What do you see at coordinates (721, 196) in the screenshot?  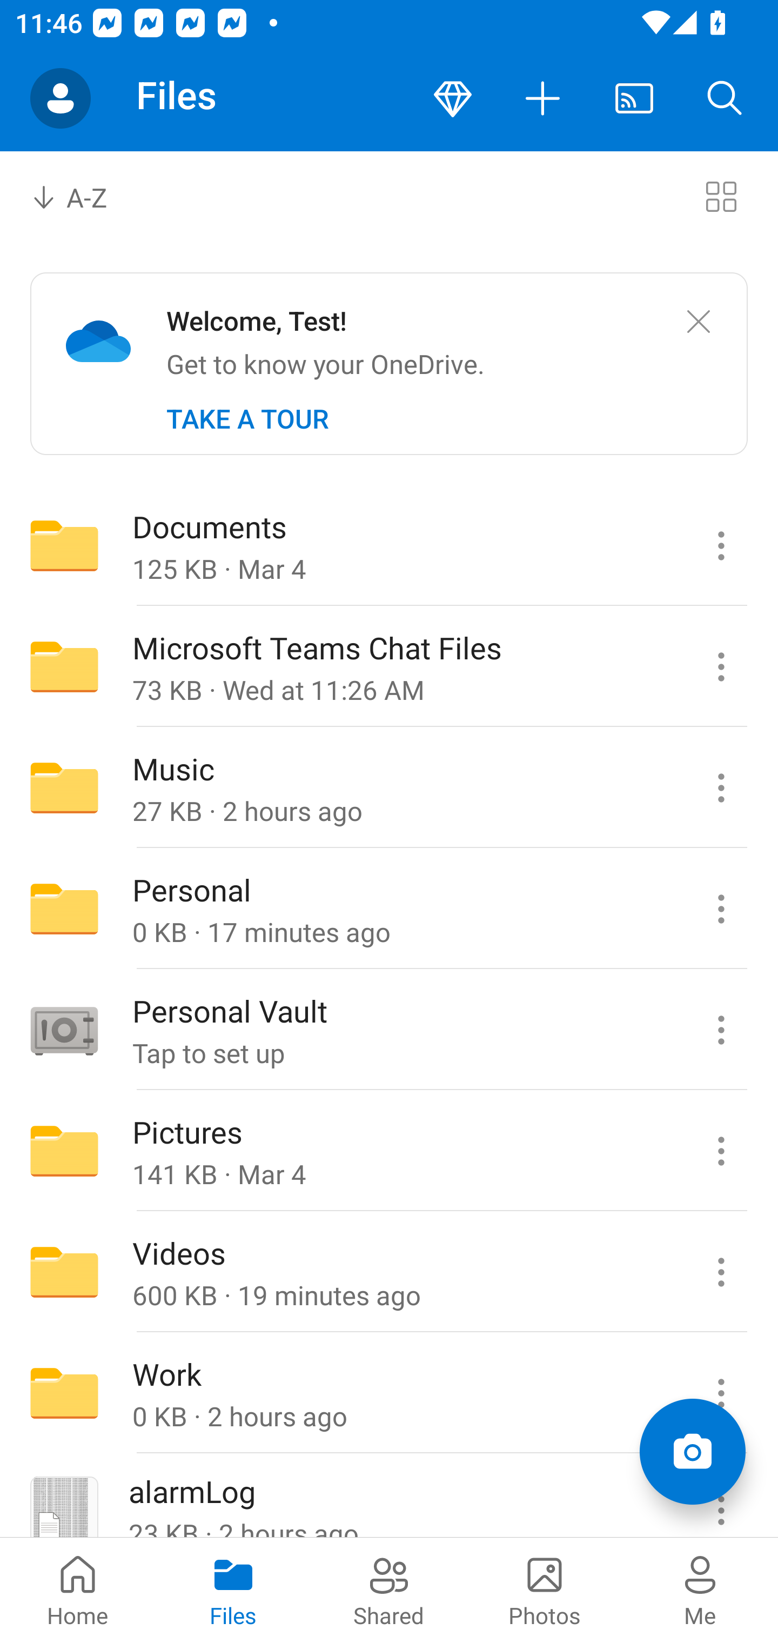 I see `Switch to tiles view` at bounding box center [721, 196].